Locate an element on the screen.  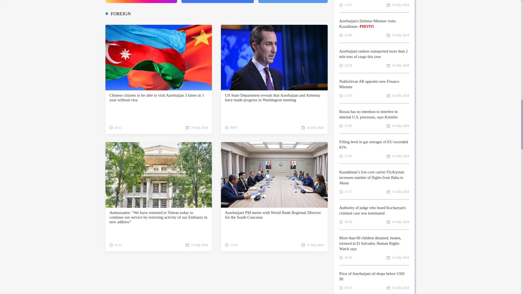
Follow us on Instagram is located at coordinates (141, 1).